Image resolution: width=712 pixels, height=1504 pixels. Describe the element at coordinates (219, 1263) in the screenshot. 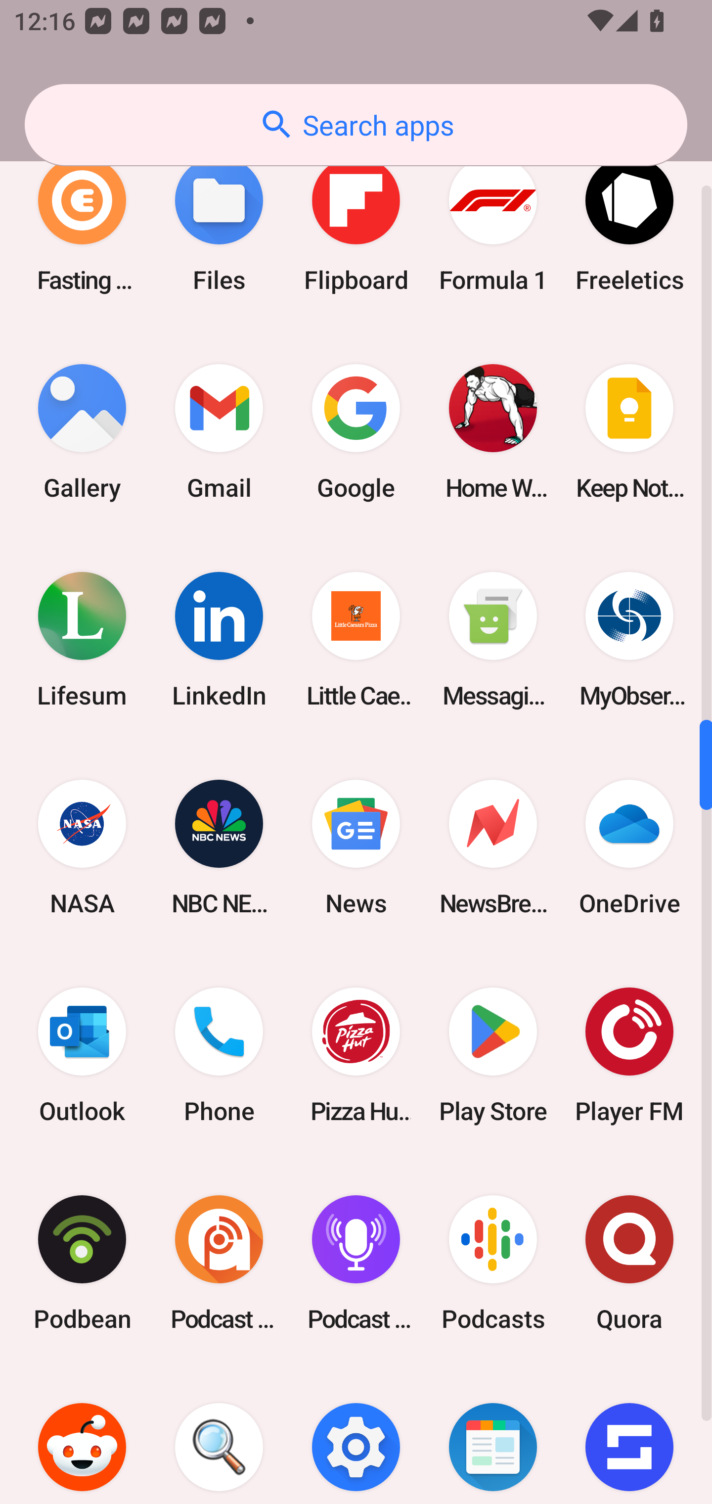

I see `Podcast Addict` at that location.